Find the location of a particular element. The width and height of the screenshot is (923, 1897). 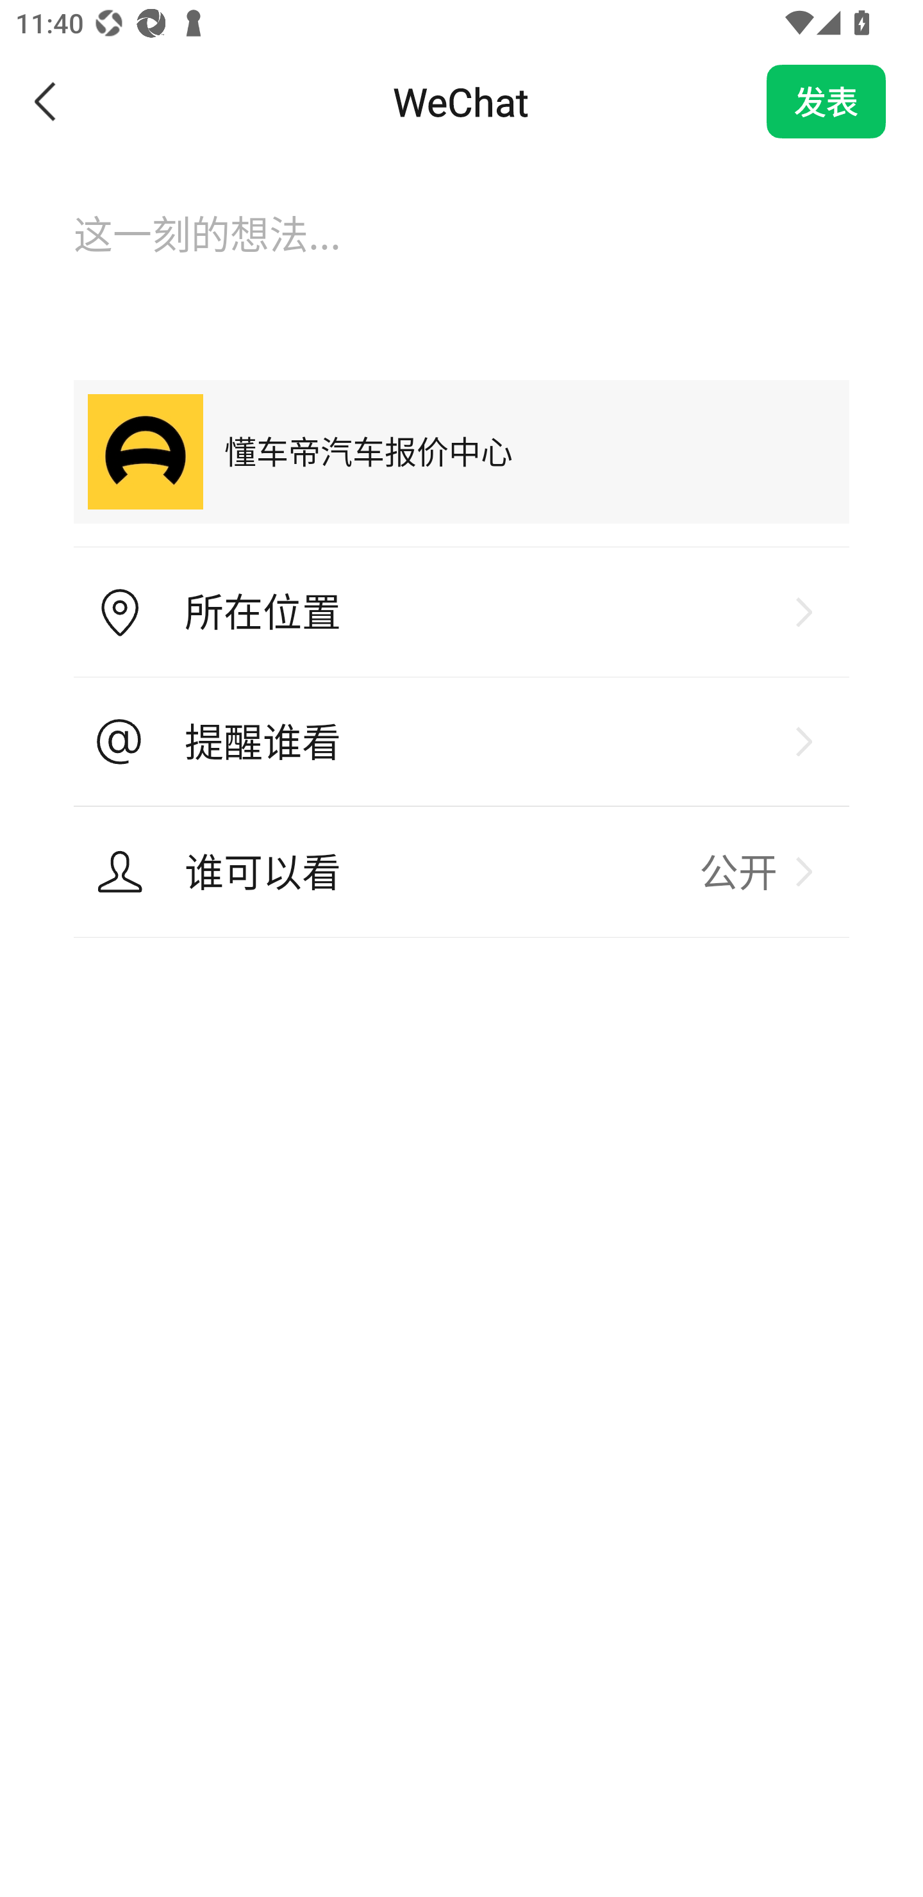

所在位置 is located at coordinates (462, 613).